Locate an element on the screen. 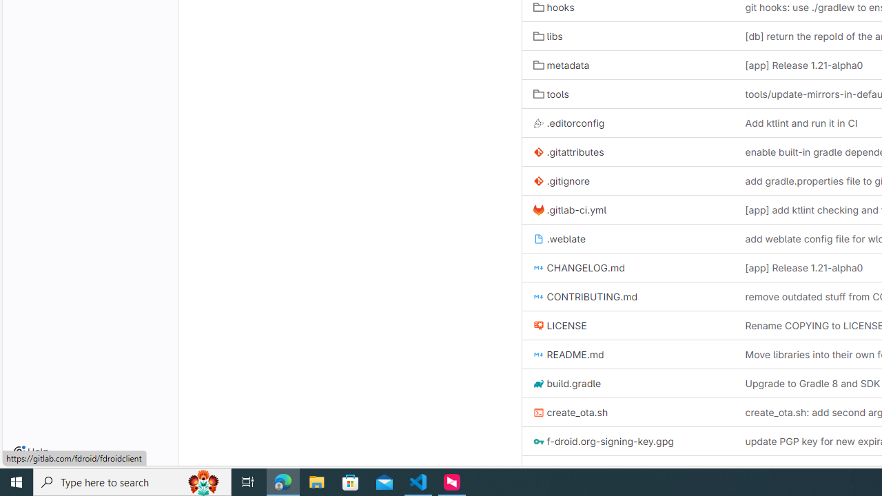 Image resolution: width=882 pixels, height=496 pixels. LICENSE is located at coordinates (560, 325).